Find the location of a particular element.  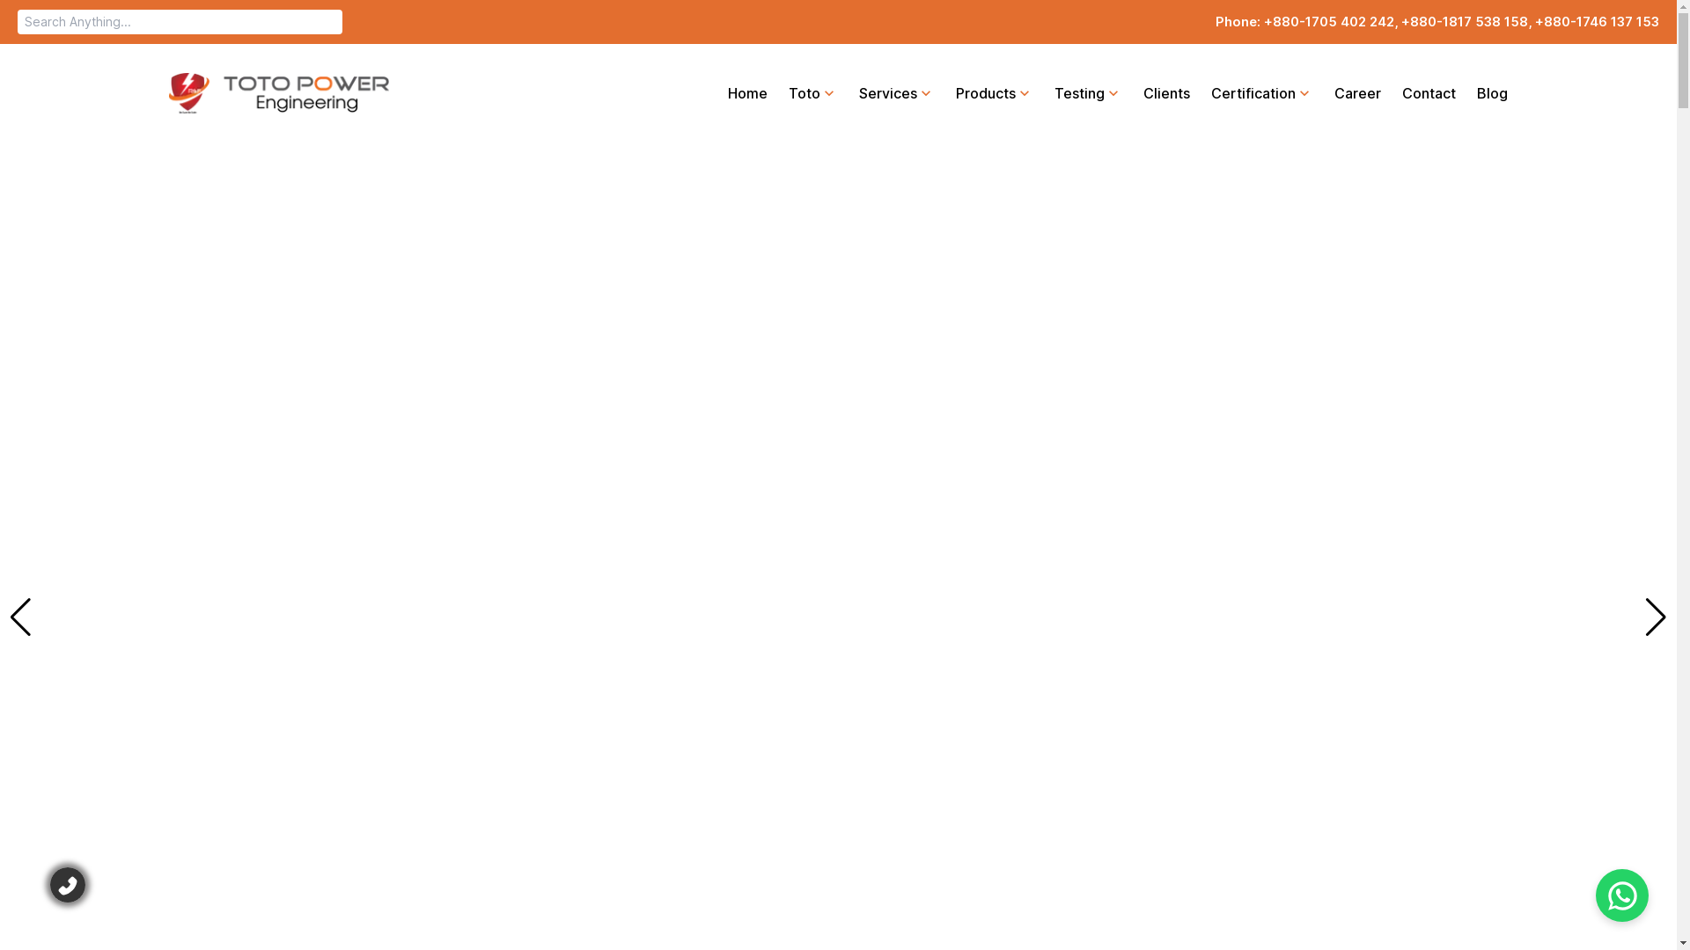

Products is located at coordinates (939, 93).